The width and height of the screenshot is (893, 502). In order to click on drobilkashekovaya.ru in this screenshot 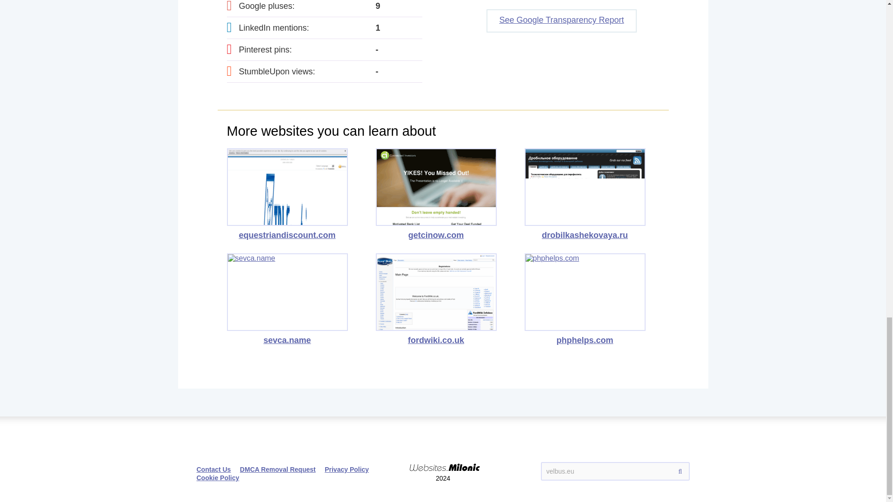, I will do `click(585, 194)`.